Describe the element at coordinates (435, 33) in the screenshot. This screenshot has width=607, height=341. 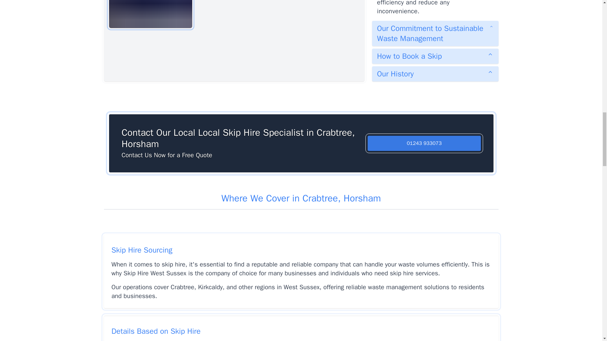
I see `Our Commitment to Sustainable Waste Management` at that location.